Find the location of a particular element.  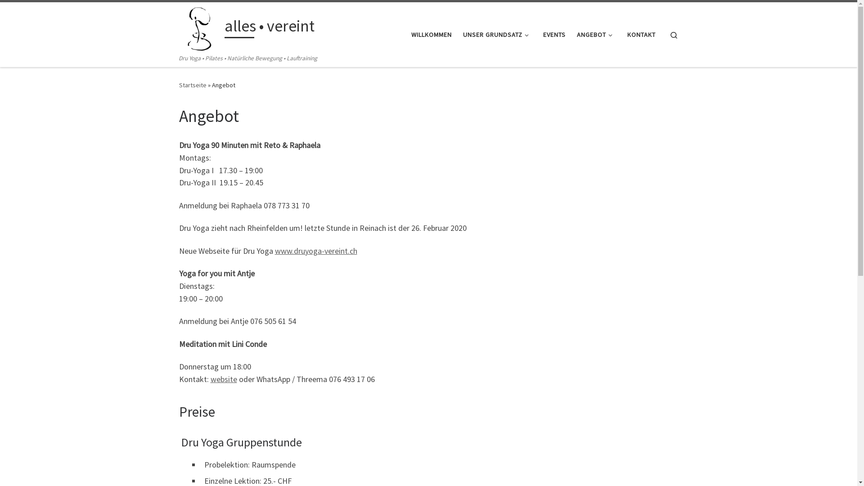

www.druyoga-vereint.ch is located at coordinates (316, 251).